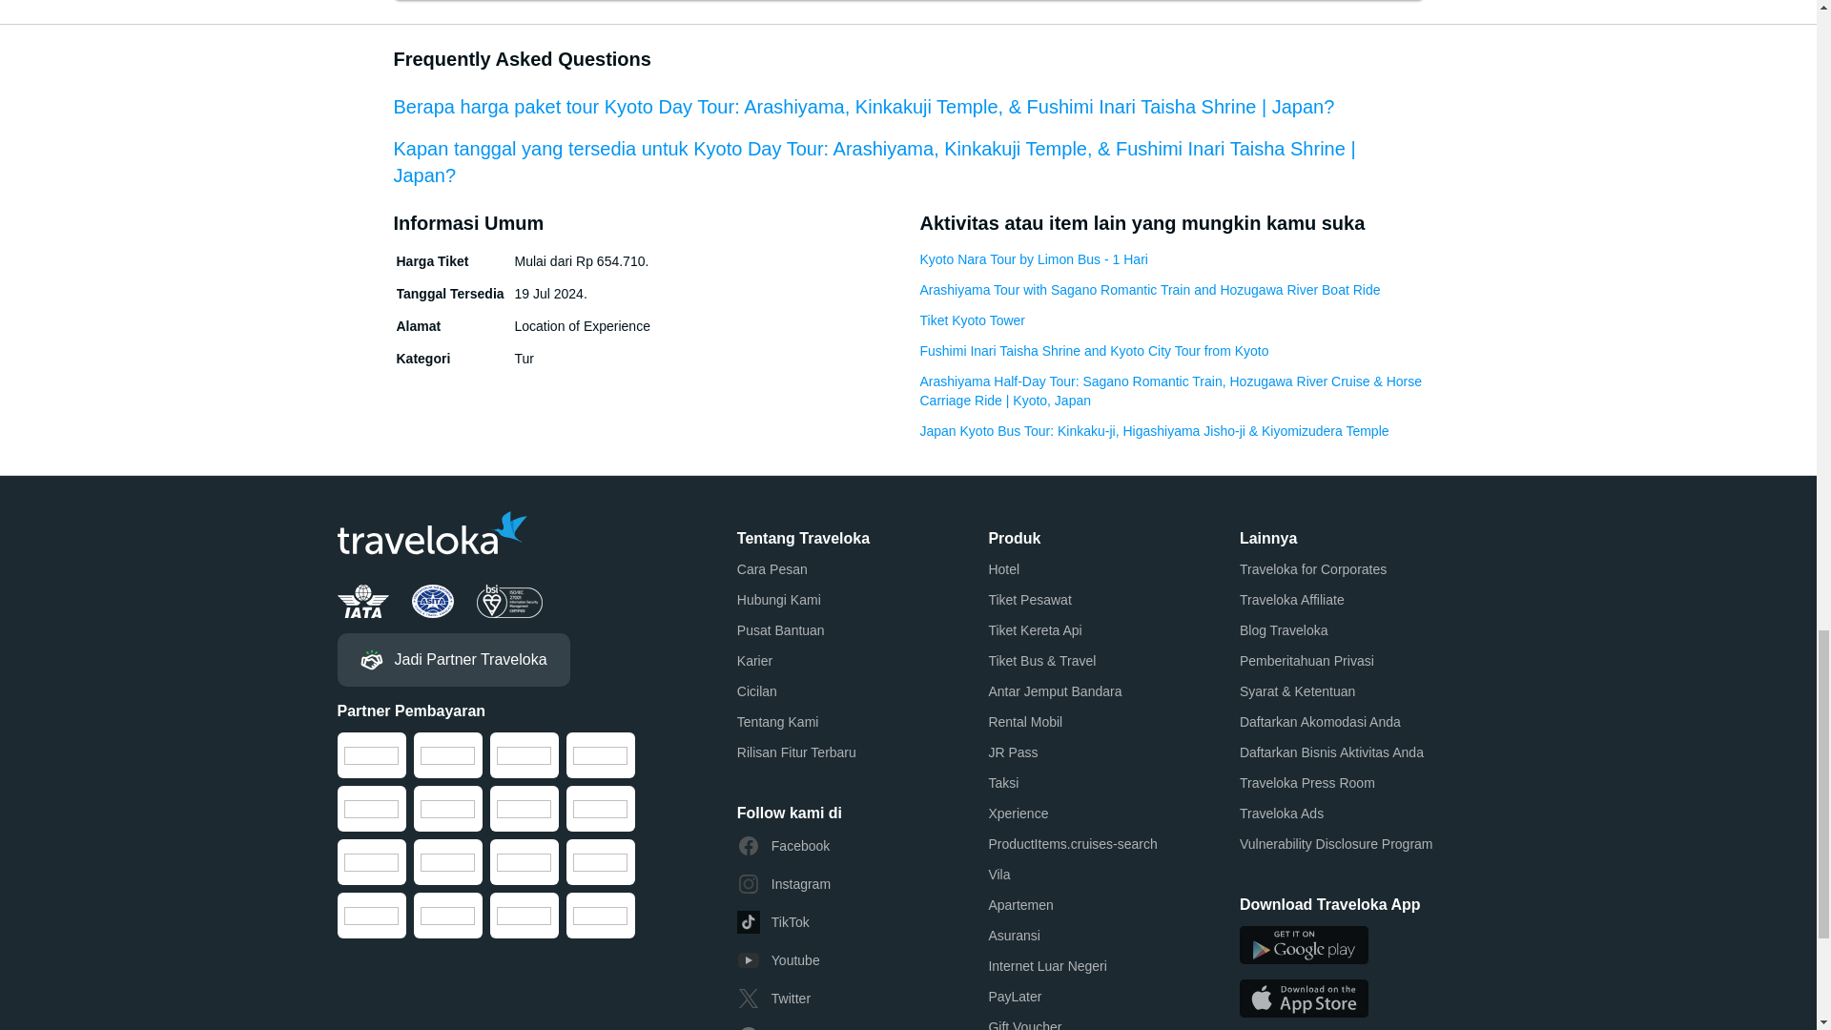 The height and width of the screenshot is (1030, 1831). What do you see at coordinates (778, 721) in the screenshot?
I see `Tentang Kami` at bounding box center [778, 721].